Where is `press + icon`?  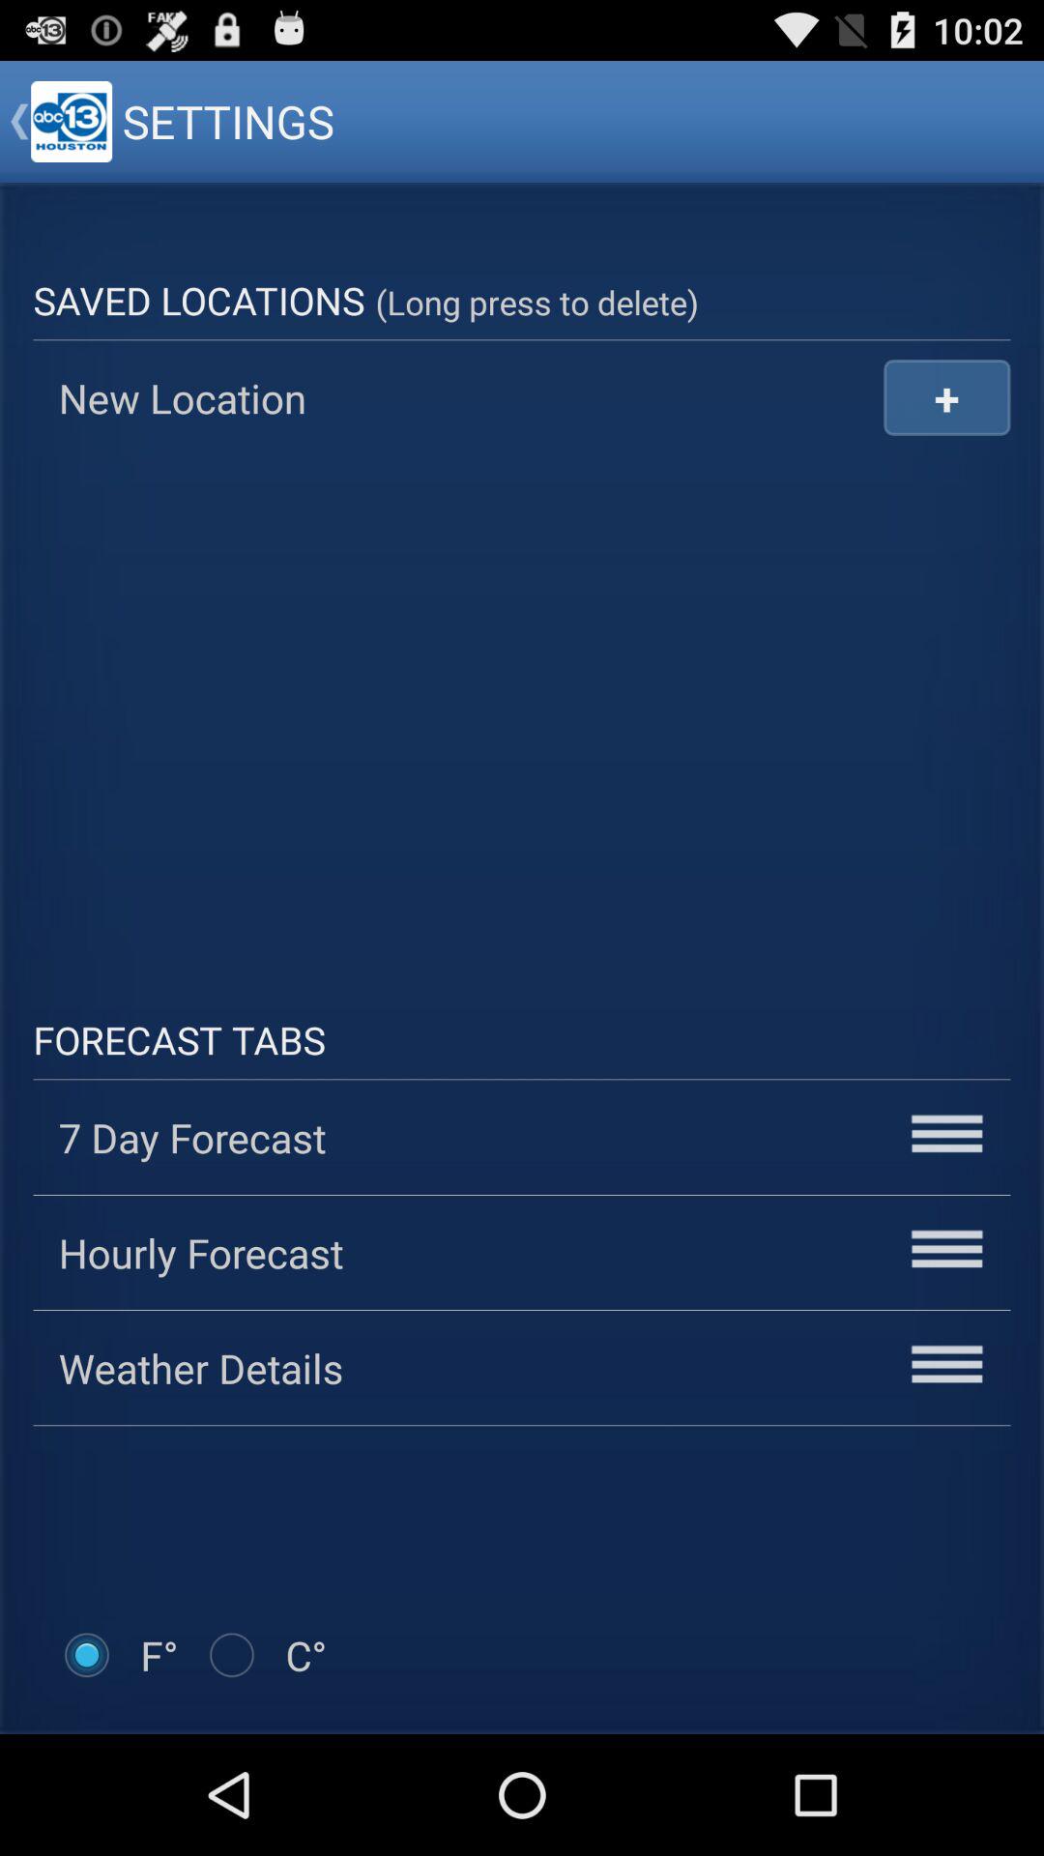
press + icon is located at coordinates (947, 396).